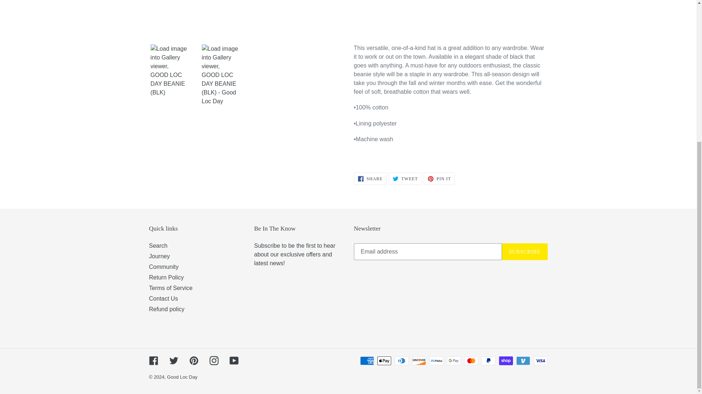 This screenshot has height=394, width=702. What do you see at coordinates (405, 179) in the screenshot?
I see `Terms of Service` at bounding box center [405, 179].